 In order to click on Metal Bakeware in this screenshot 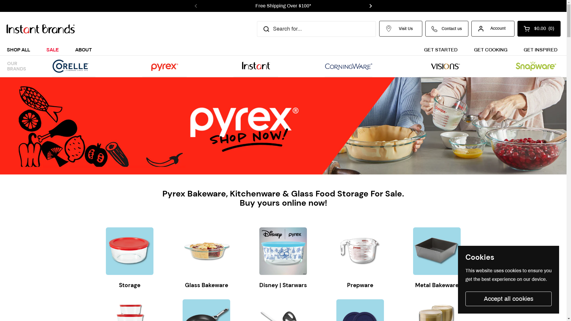, I will do `click(437, 286)`.